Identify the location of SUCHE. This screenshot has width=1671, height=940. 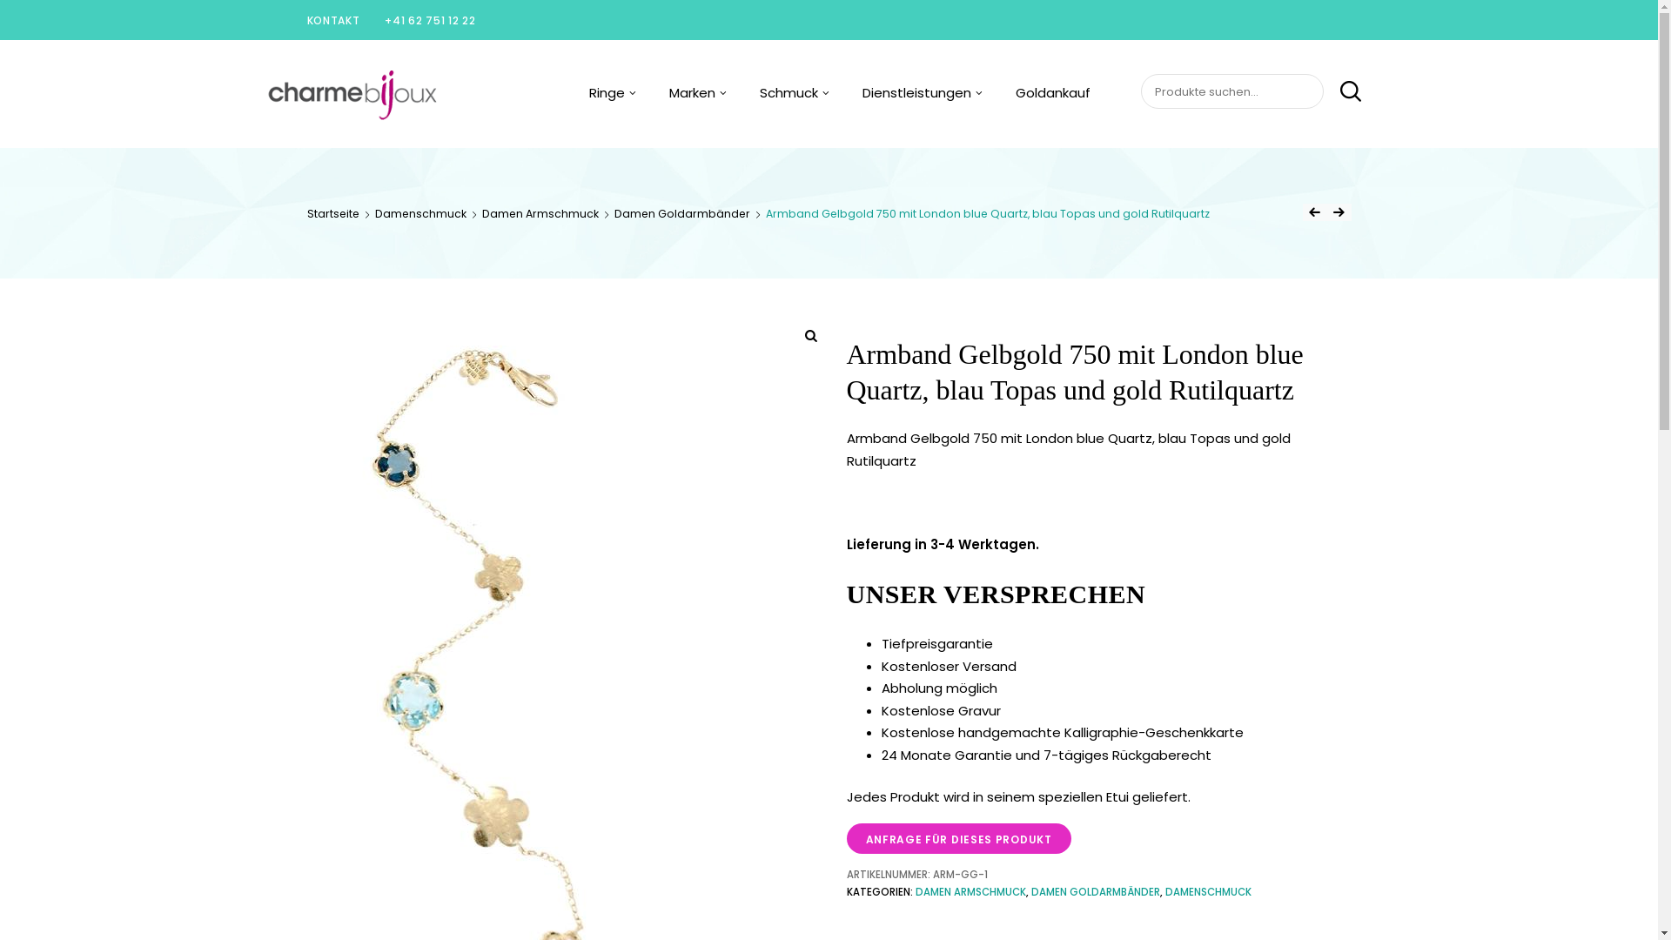
(1344, 92).